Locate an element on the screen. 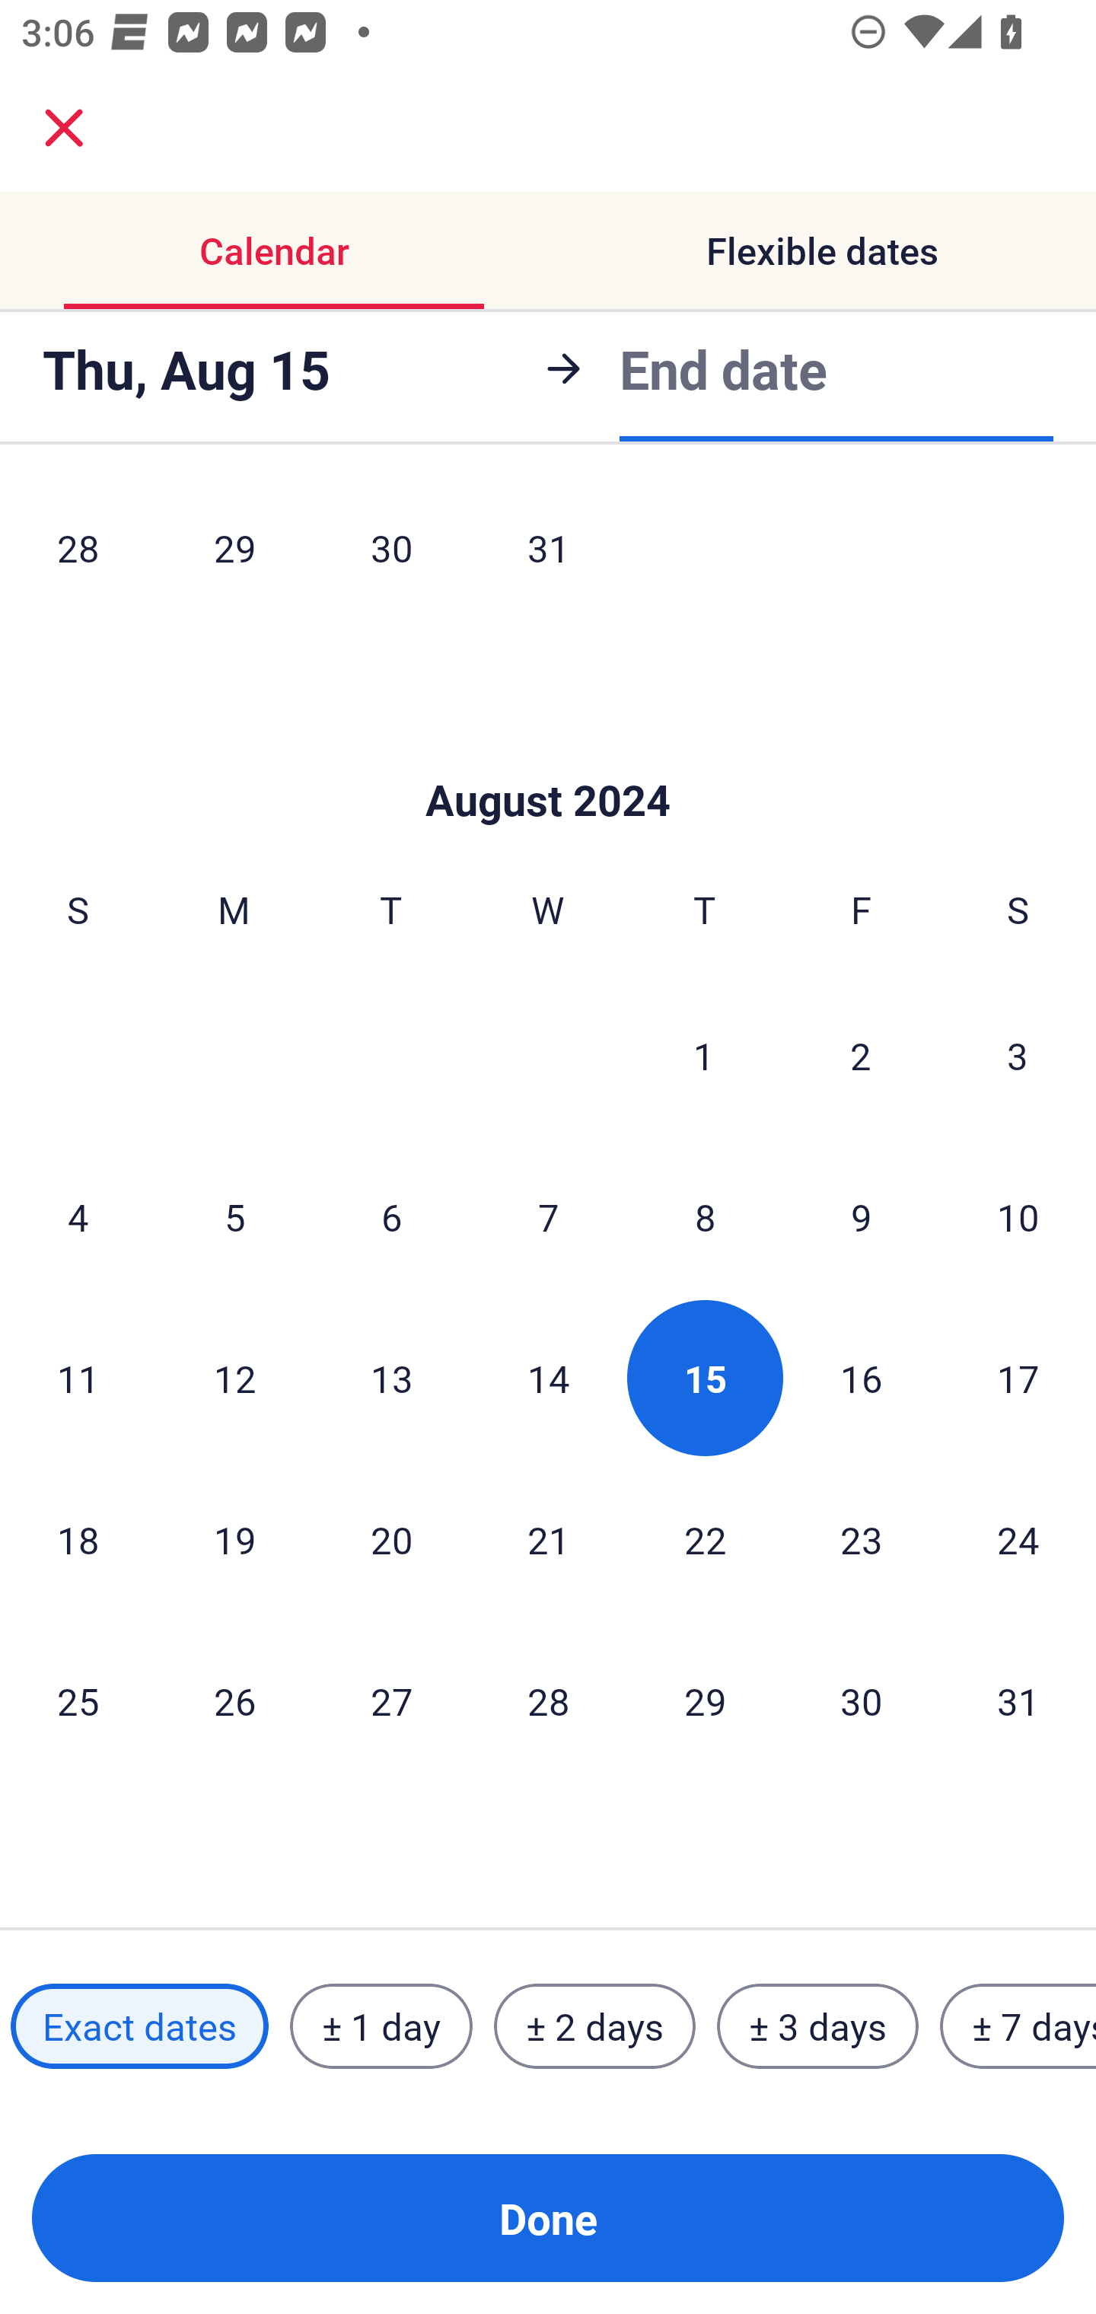 This screenshot has height=2314, width=1096. 22 Thursday, August 22, 2024 is located at coordinates (705, 1539).